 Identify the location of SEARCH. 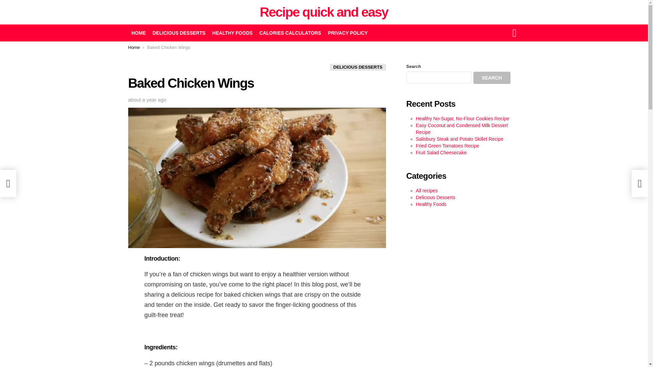
(492, 77).